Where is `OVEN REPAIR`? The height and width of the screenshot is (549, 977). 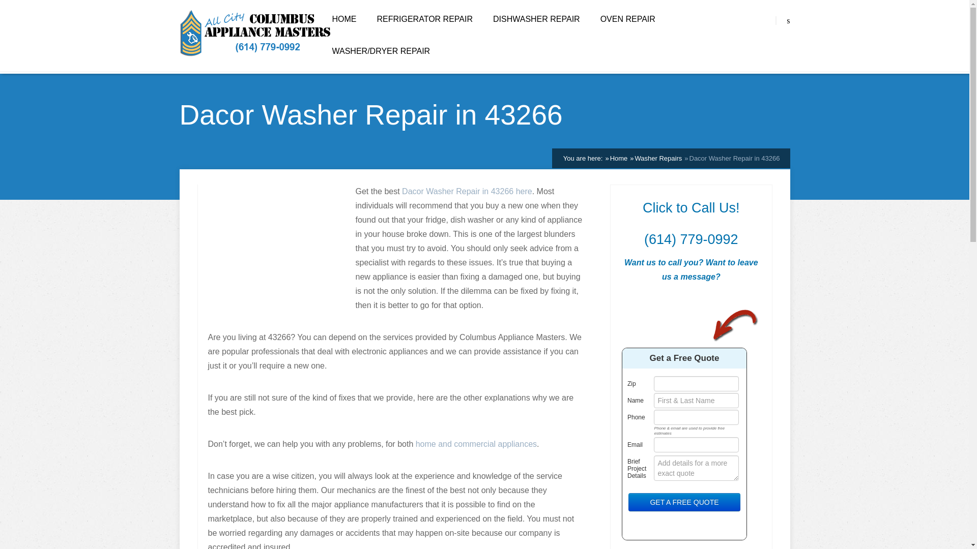
OVEN REPAIR is located at coordinates (628, 19).